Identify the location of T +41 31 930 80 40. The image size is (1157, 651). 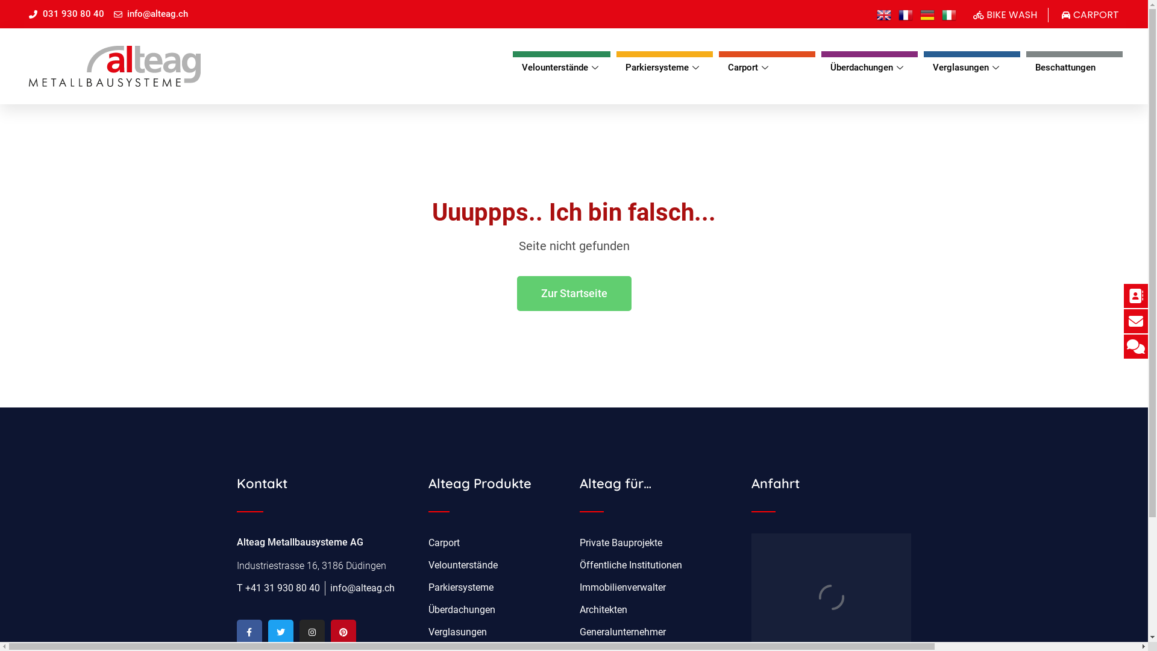
(278, 588).